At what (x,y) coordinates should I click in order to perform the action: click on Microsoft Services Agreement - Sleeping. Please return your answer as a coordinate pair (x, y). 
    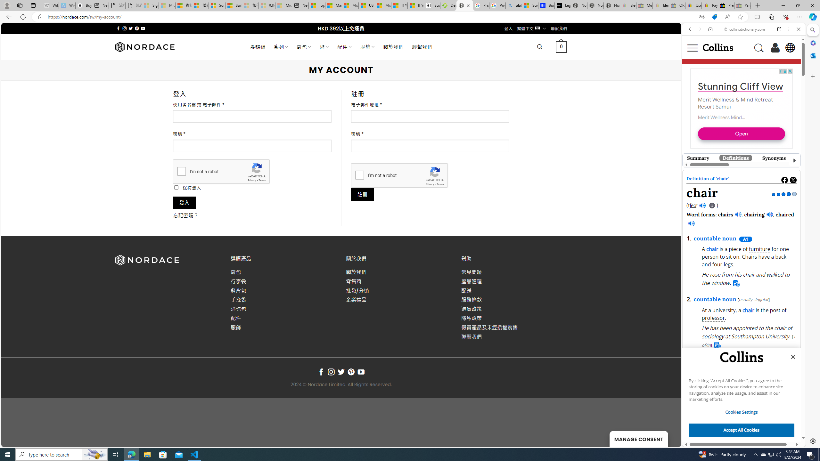
    Looking at the image, I should click on (167, 5).